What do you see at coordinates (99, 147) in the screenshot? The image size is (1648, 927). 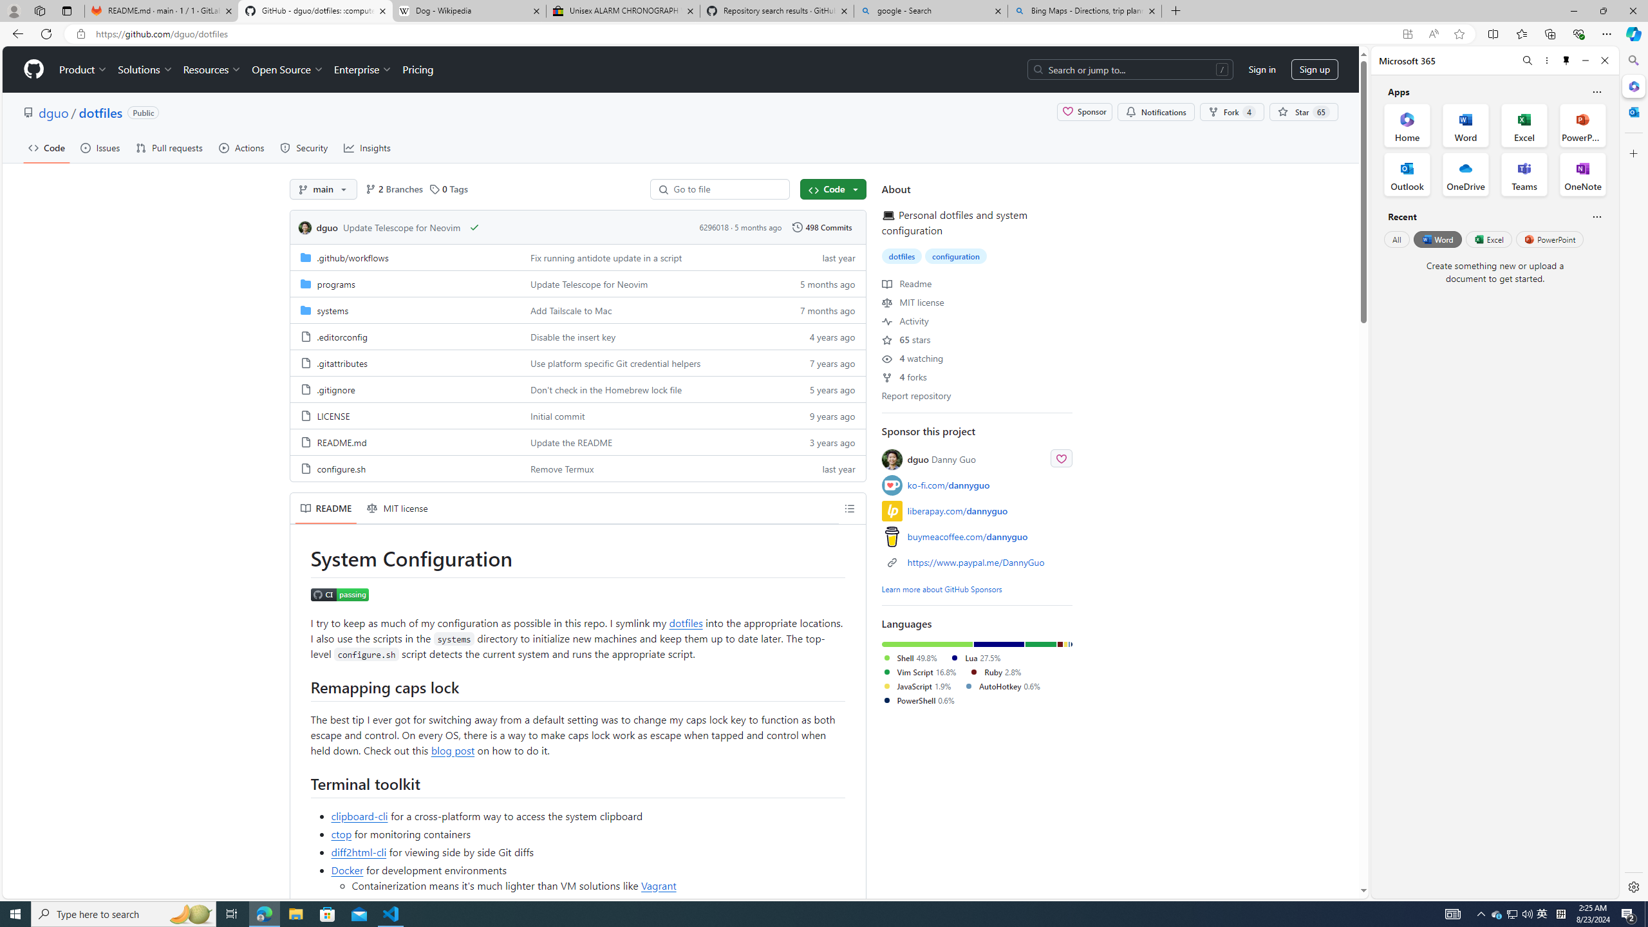 I see `Issues` at bounding box center [99, 147].